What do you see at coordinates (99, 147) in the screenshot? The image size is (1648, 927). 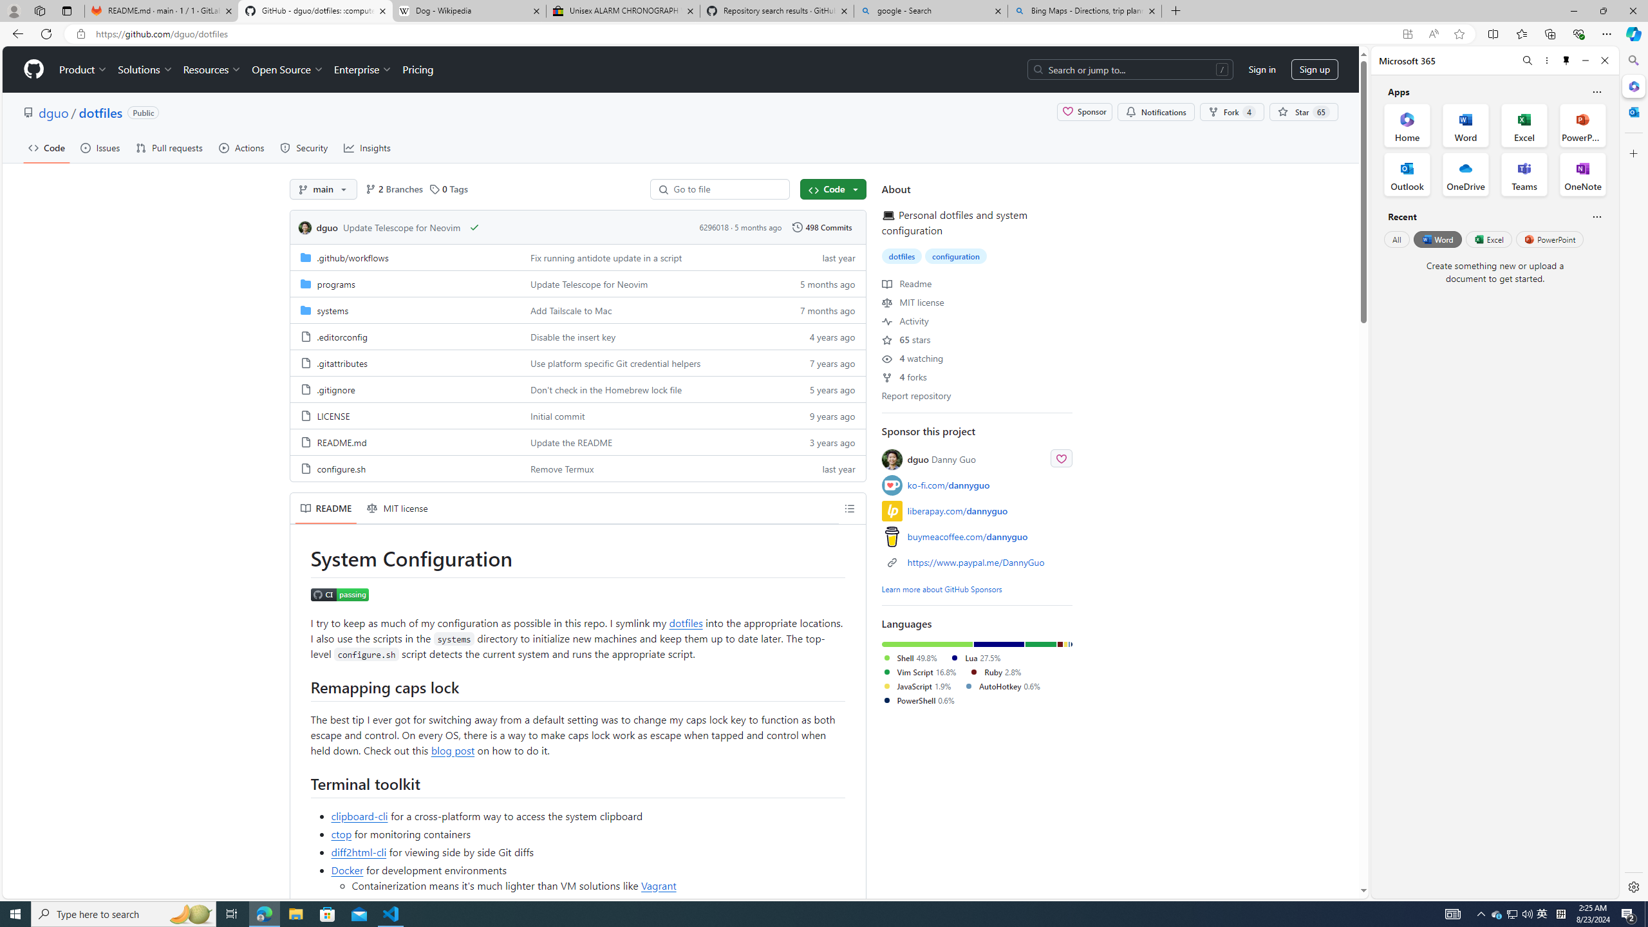 I see `Issues` at bounding box center [99, 147].